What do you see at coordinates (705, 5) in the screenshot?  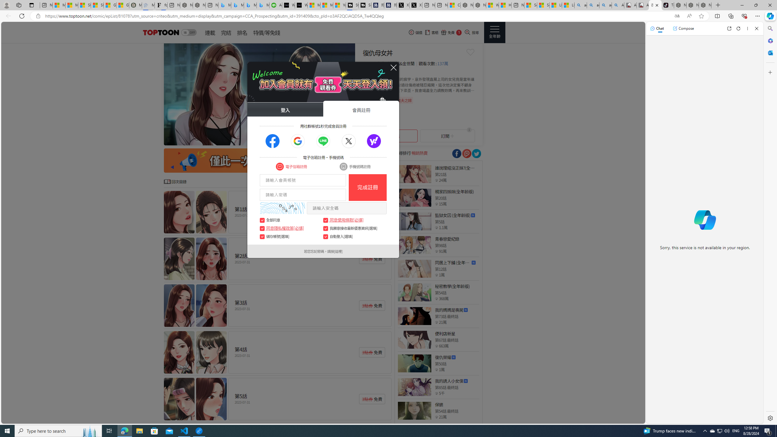 I see `Nordace - Siena Pro 15 Essential Set` at bounding box center [705, 5].